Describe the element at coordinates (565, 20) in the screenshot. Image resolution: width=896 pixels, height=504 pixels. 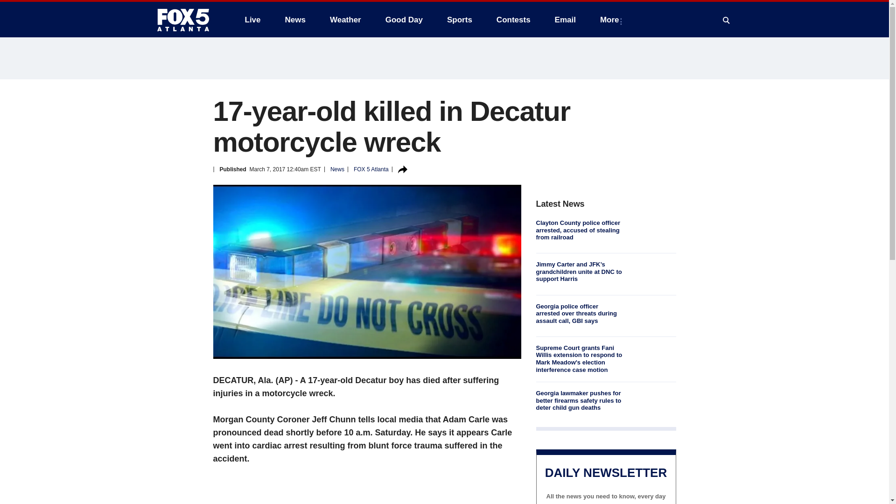
I see `Email` at that location.